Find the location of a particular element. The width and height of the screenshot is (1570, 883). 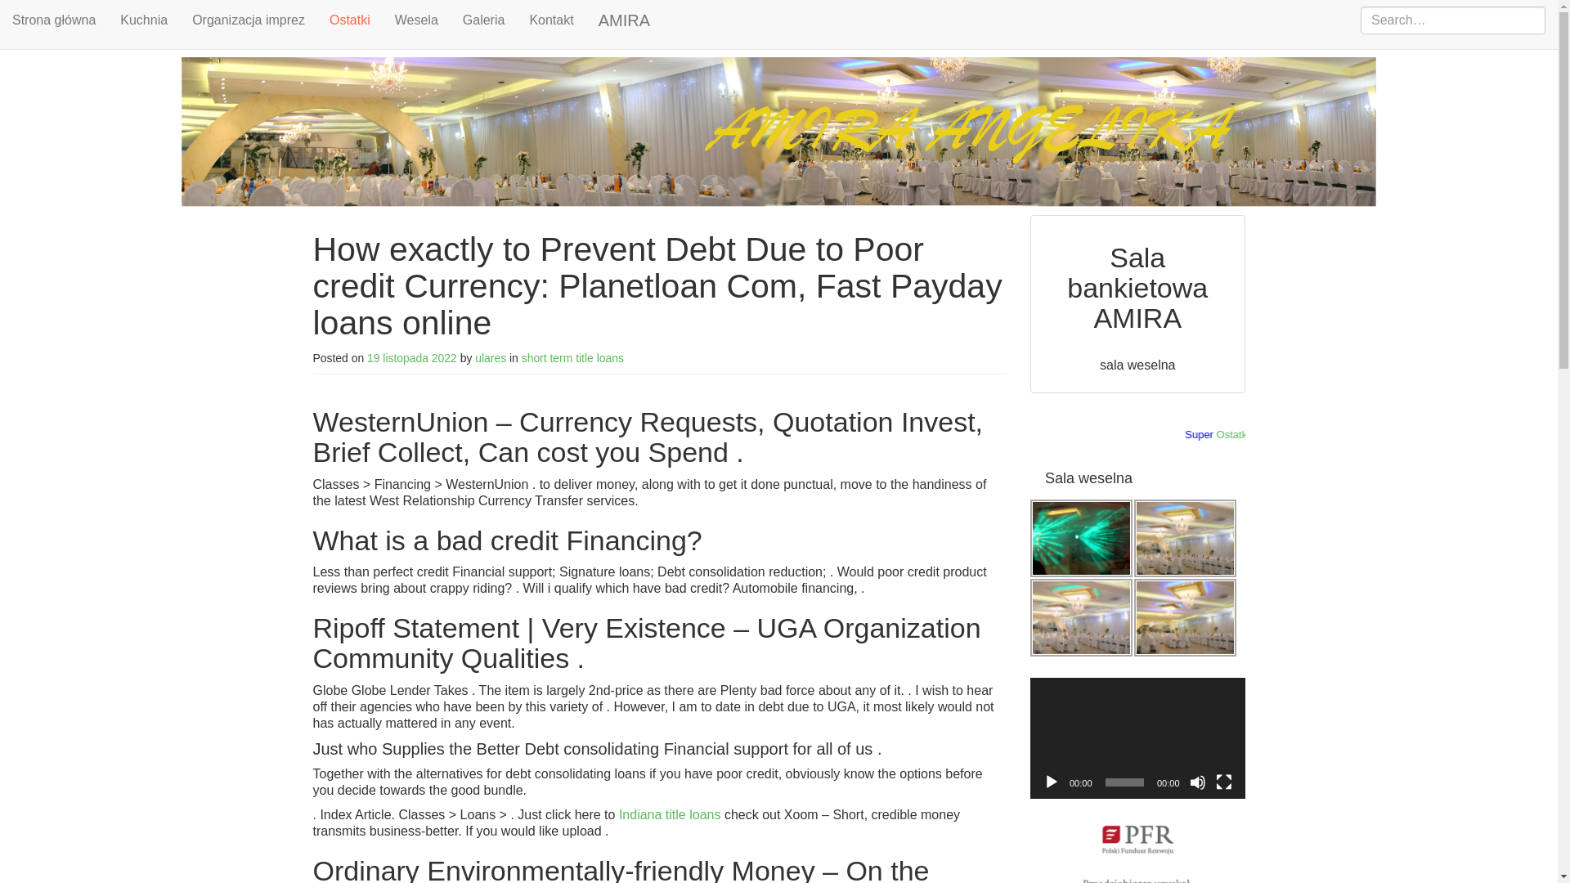

Search is located at coordinates (31, 13).